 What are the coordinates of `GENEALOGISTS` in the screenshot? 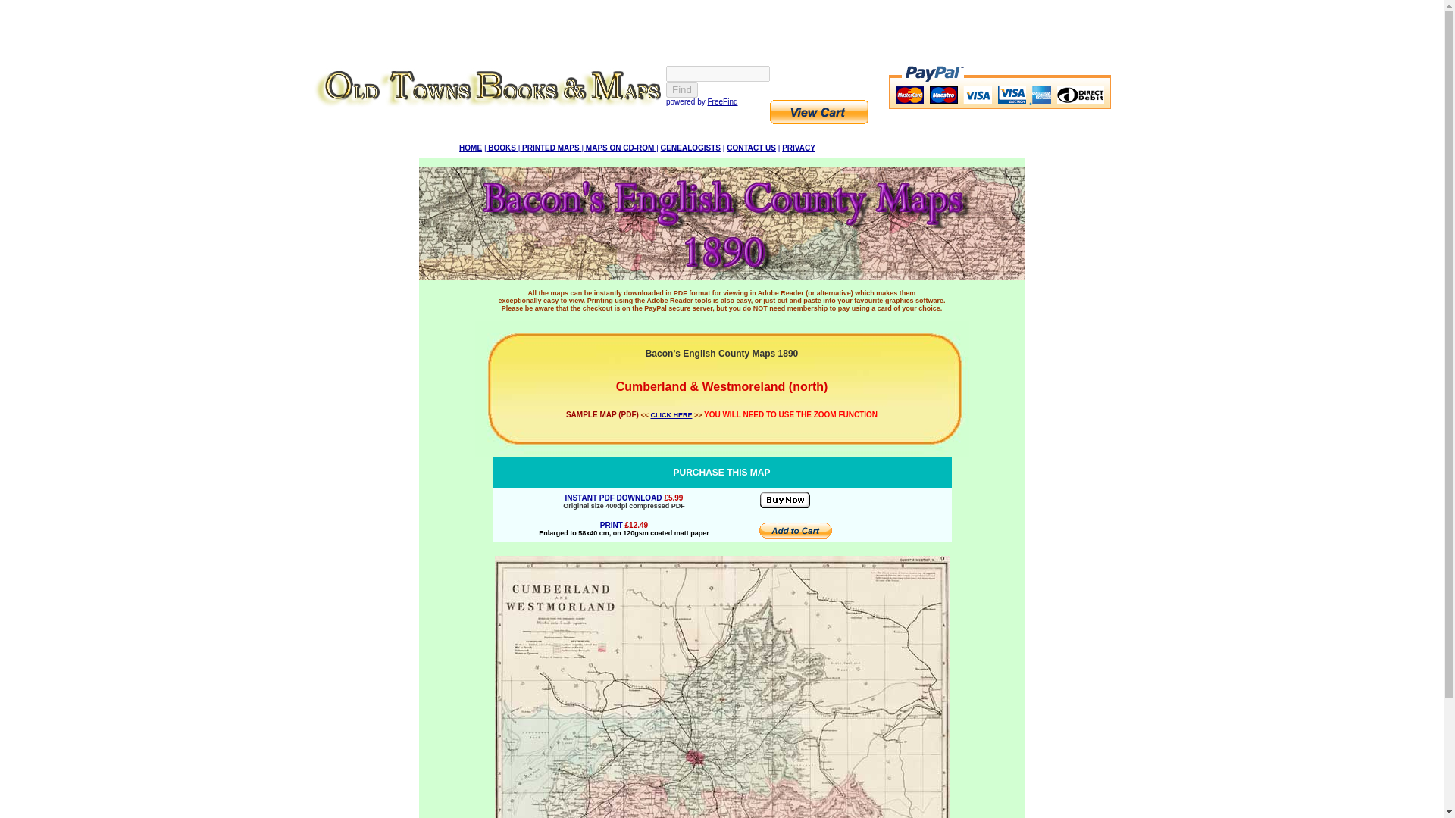 It's located at (690, 148).